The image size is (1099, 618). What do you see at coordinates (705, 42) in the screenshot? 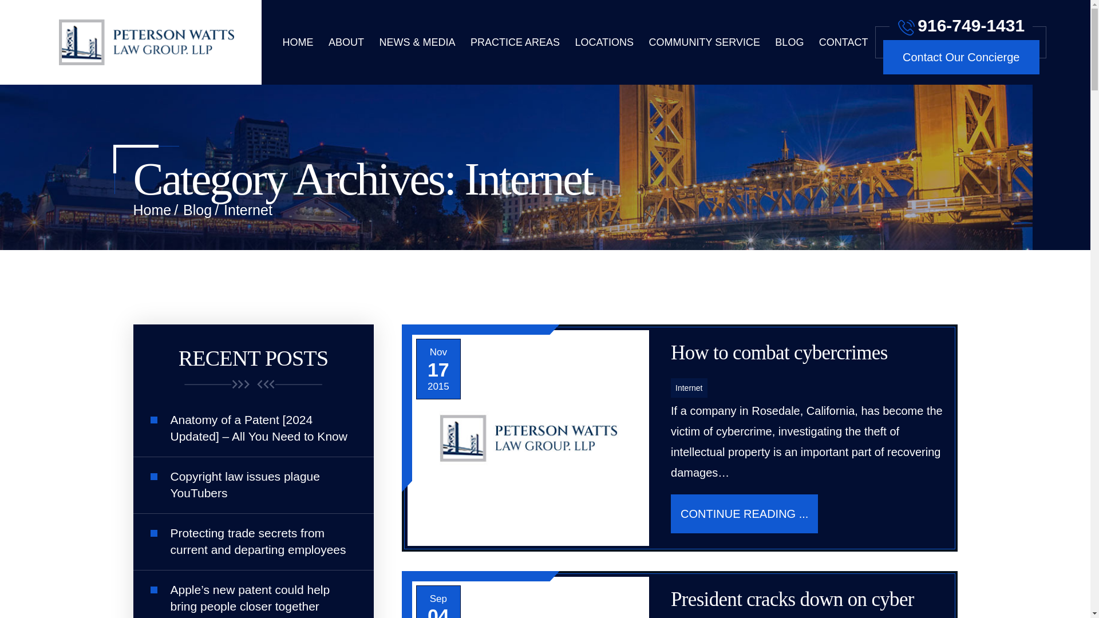
I see `COMMUNITY SERVICE` at bounding box center [705, 42].